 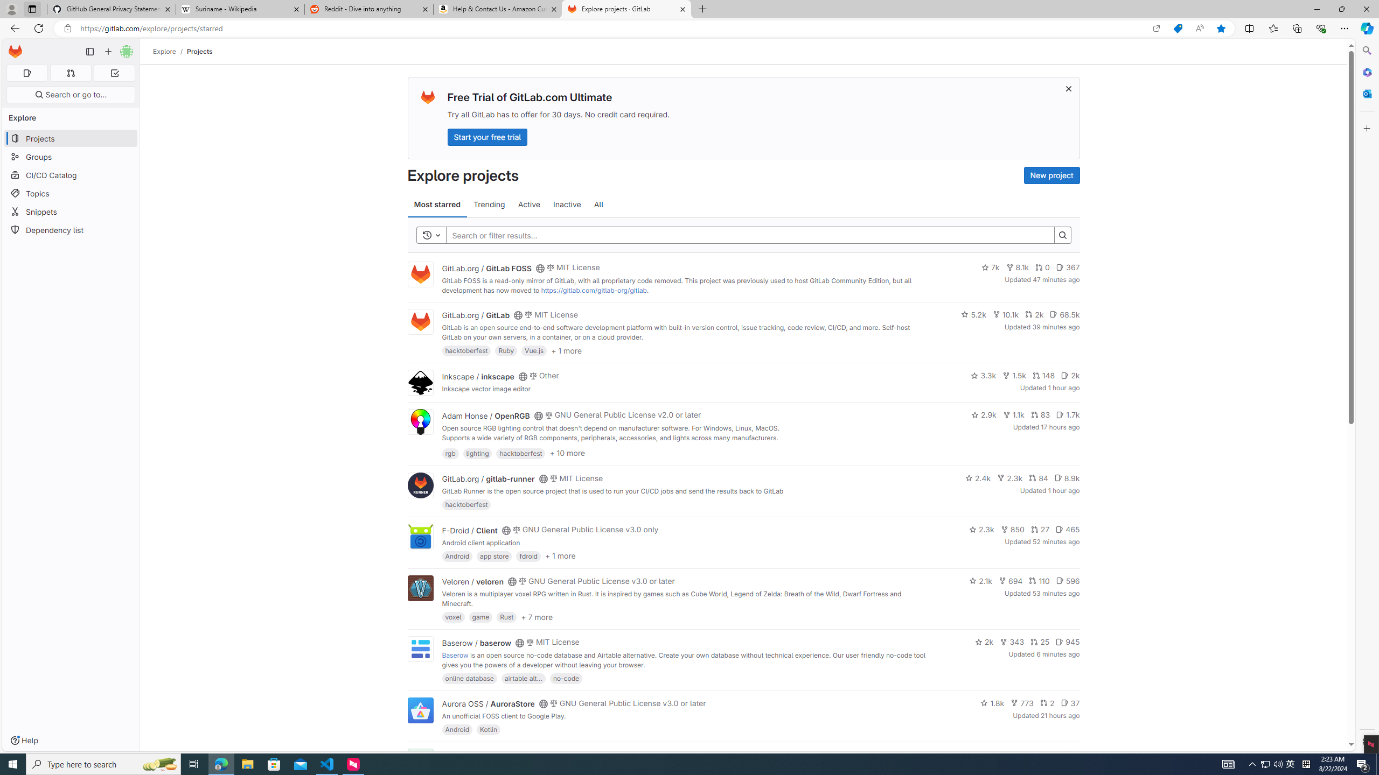 What do you see at coordinates (1072, 755) in the screenshot?
I see `6` at bounding box center [1072, 755].